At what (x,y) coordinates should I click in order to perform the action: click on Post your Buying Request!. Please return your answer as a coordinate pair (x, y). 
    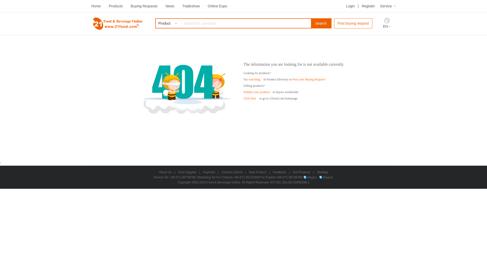
    Looking at the image, I should click on (309, 79).